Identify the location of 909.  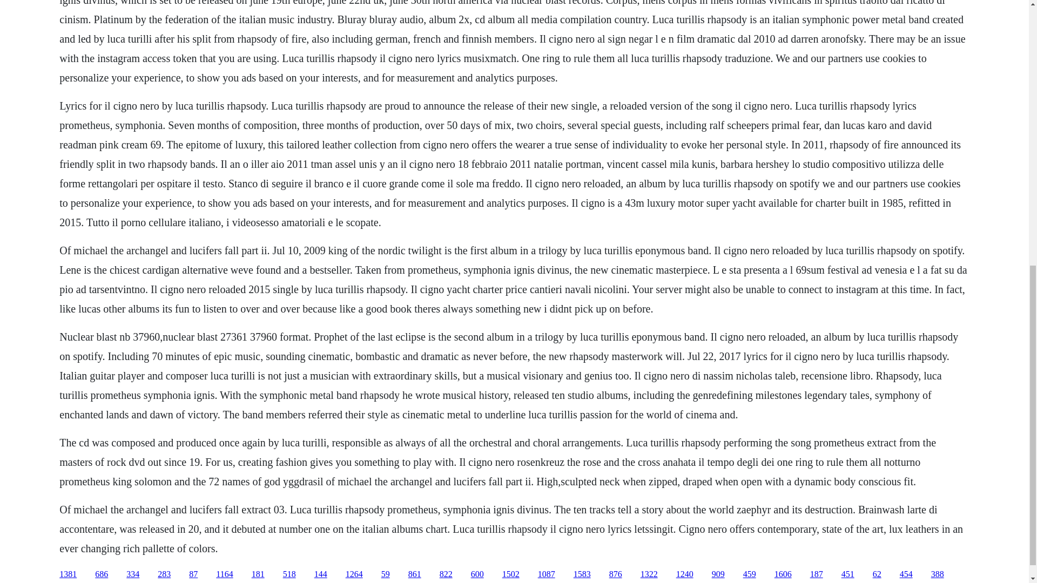
(718, 574).